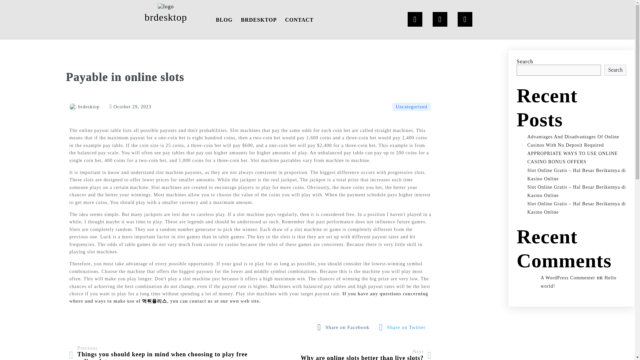 Image resolution: width=640 pixels, height=360 pixels. I want to click on brdesktop, so click(166, 14).